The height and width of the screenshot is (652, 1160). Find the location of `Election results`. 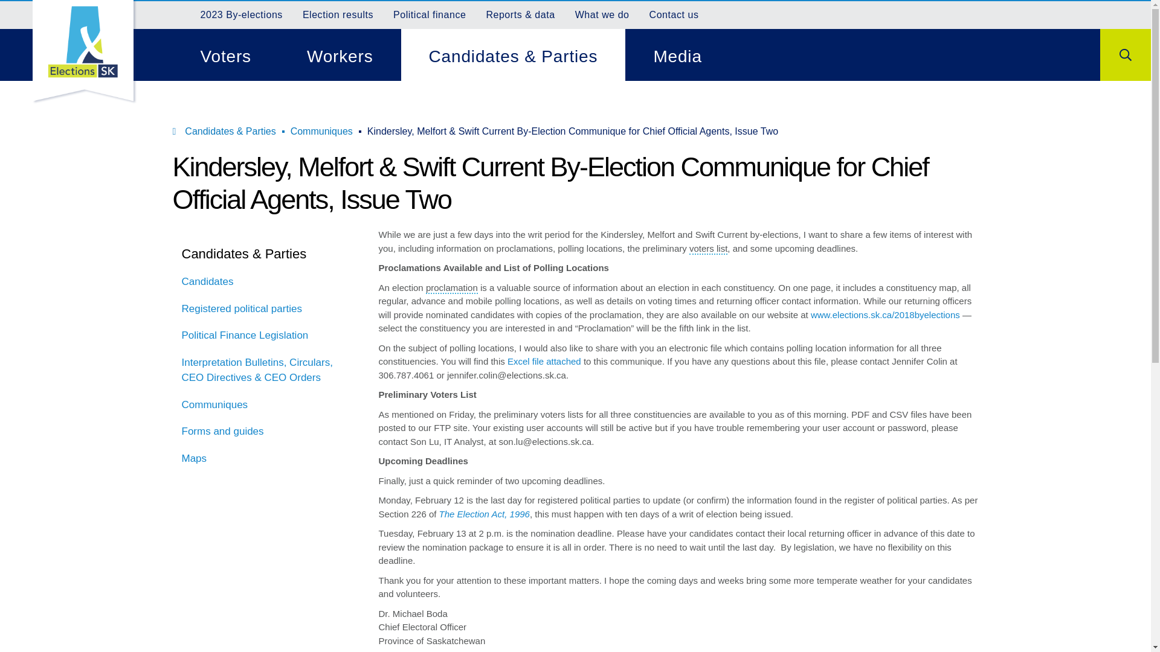

Election results is located at coordinates (338, 14).